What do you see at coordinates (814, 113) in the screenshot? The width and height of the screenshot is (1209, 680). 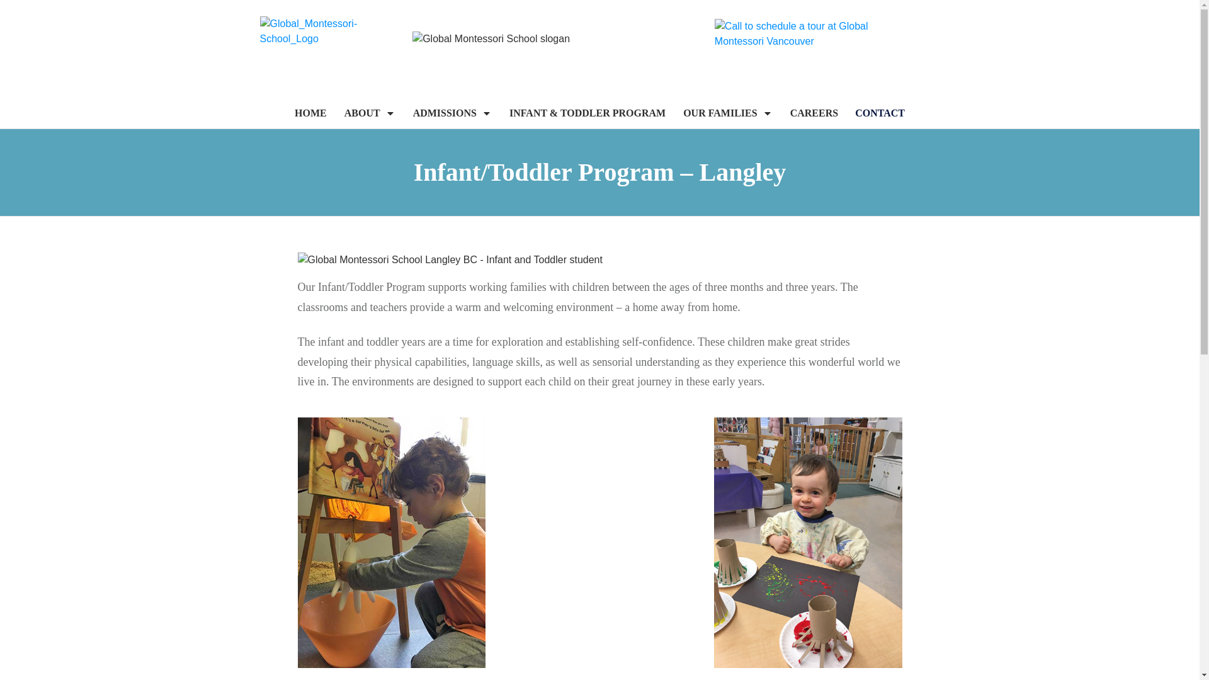 I see `CAREERS` at bounding box center [814, 113].